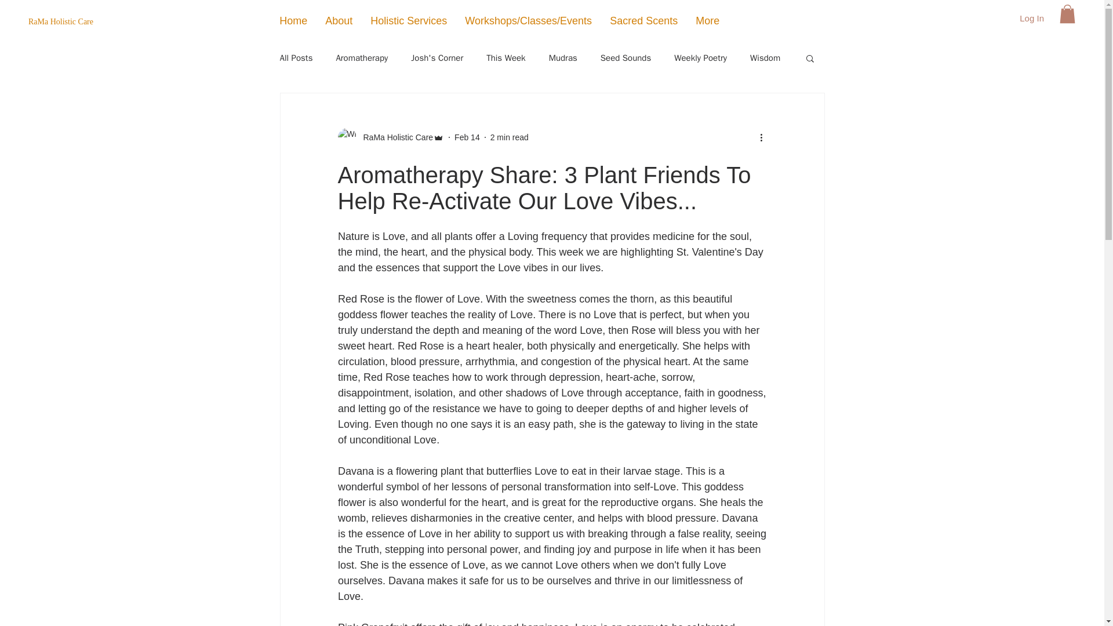 The image size is (1113, 626). I want to click on Holistic Services, so click(408, 21).